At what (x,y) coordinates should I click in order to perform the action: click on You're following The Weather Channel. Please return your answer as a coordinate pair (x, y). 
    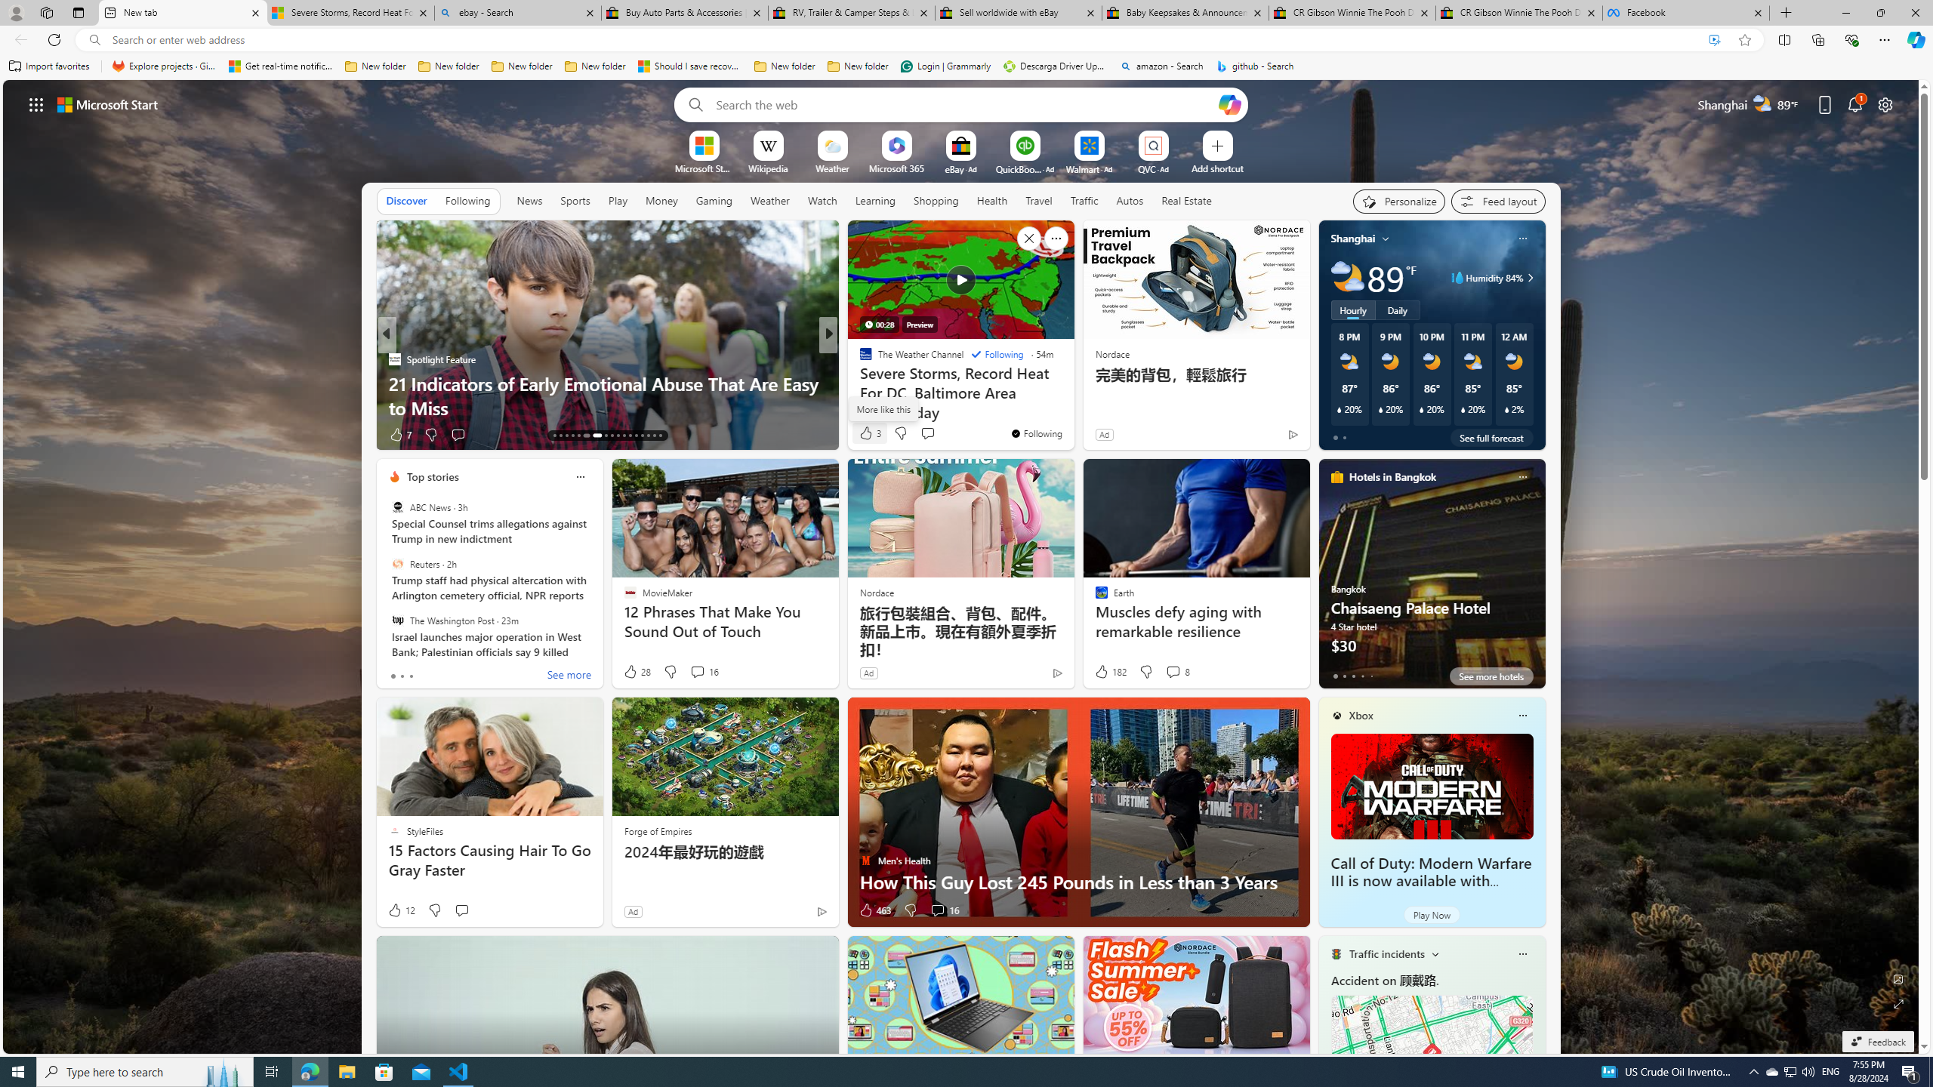
    Looking at the image, I should click on (1036, 433).